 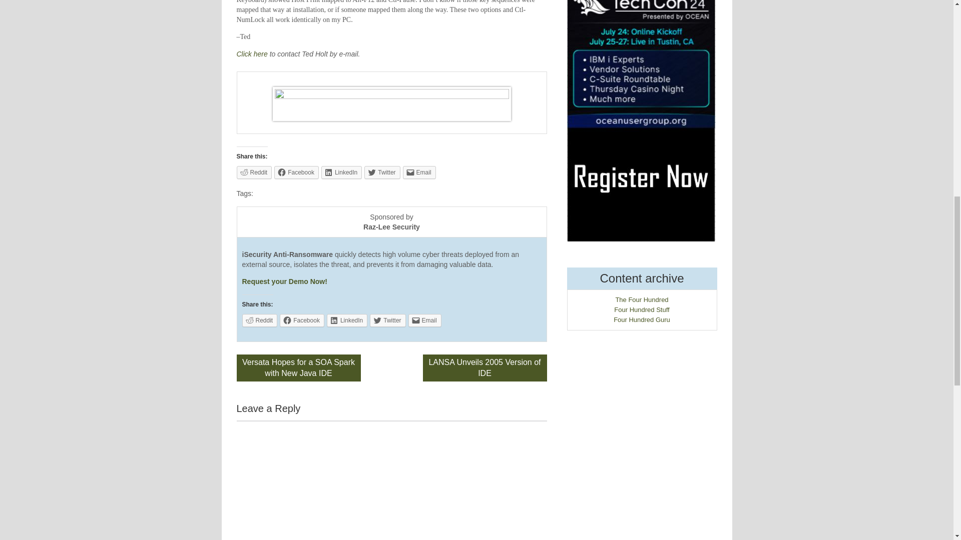 I want to click on Click to share on Facebook, so click(x=302, y=320).